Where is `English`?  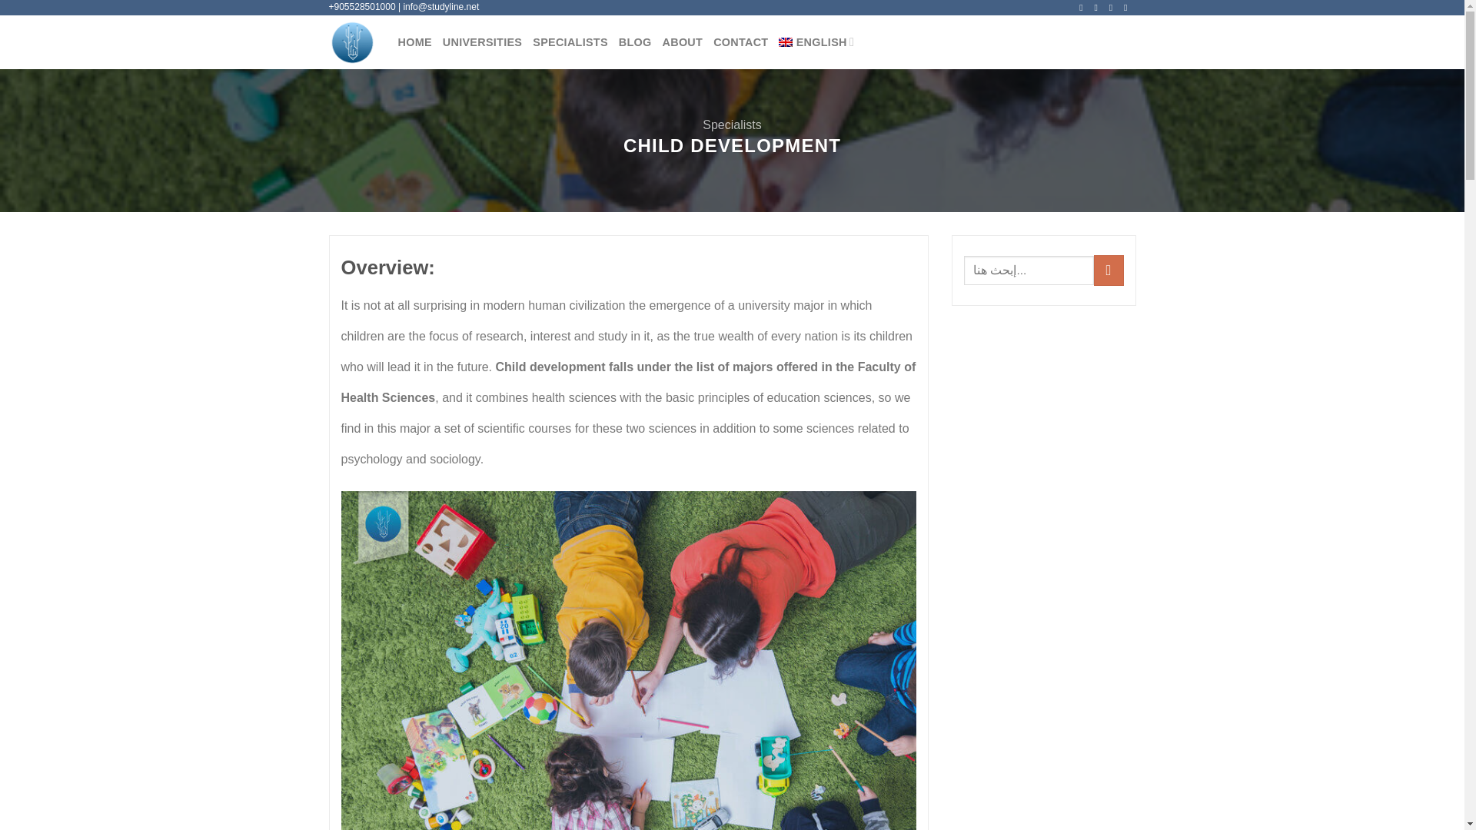 English is located at coordinates (816, 41).